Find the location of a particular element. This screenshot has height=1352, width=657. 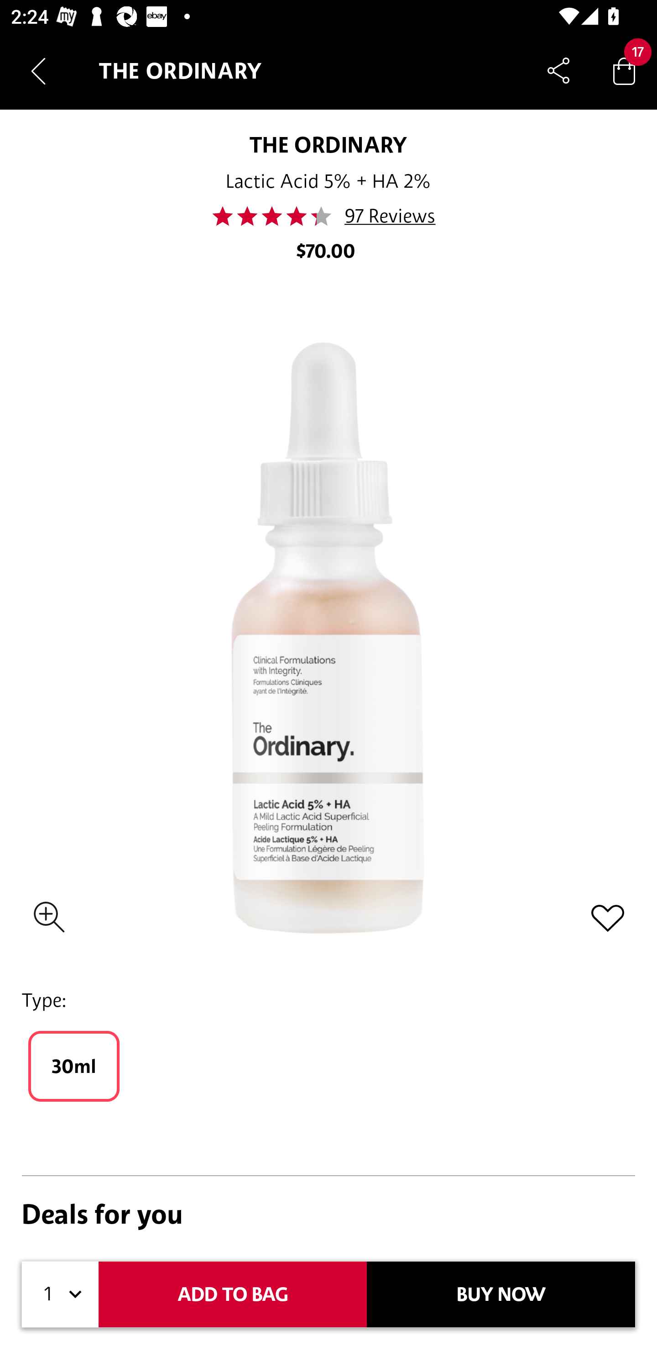

Share is located at coordinates (558, 70).